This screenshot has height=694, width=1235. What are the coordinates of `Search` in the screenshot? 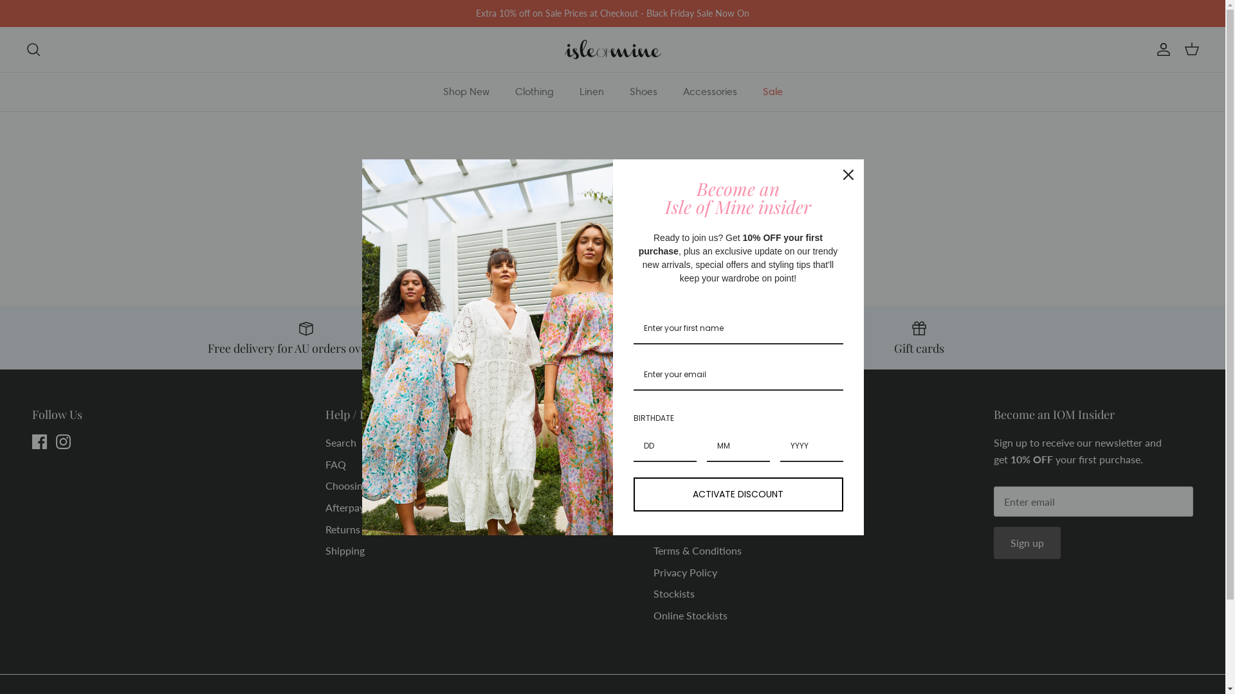 It's located at (33, 49).